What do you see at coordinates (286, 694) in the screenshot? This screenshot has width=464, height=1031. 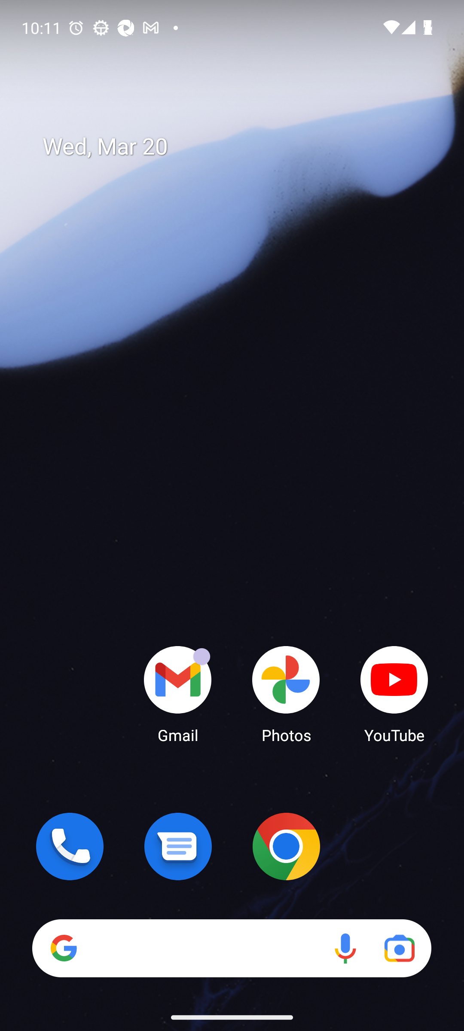 I see `Photos` at bounding box center [286, 694].